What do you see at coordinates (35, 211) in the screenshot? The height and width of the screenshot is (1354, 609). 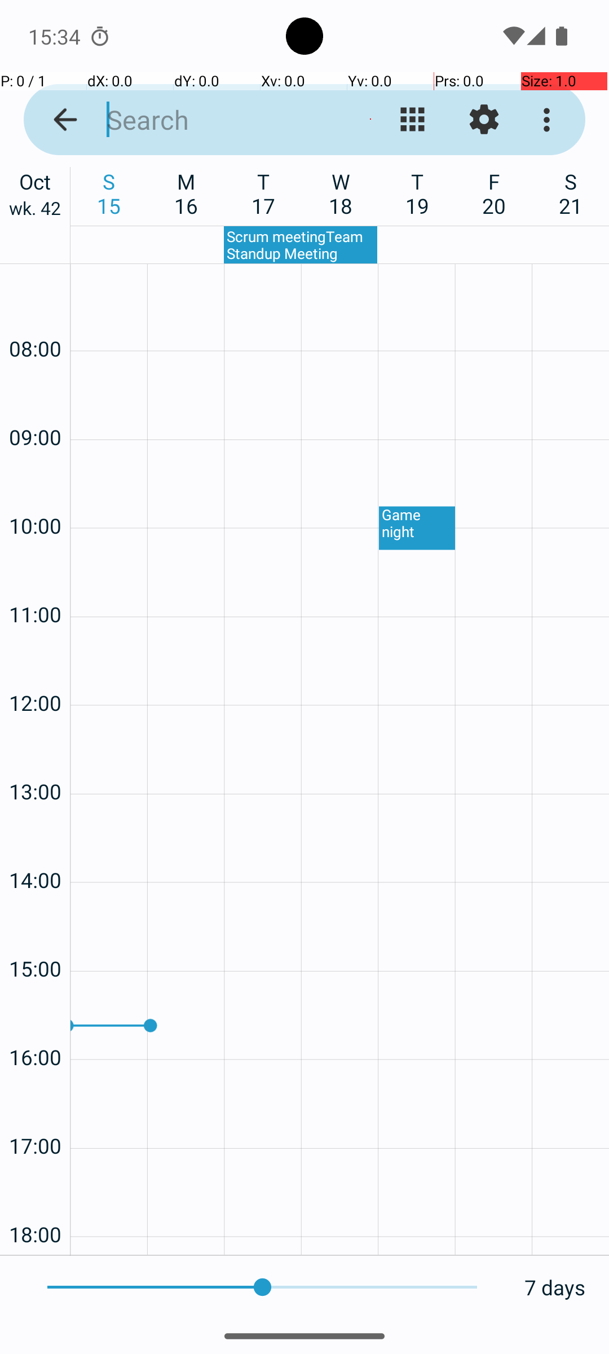 I see `wk. 42` at bounding box center [35, 211].